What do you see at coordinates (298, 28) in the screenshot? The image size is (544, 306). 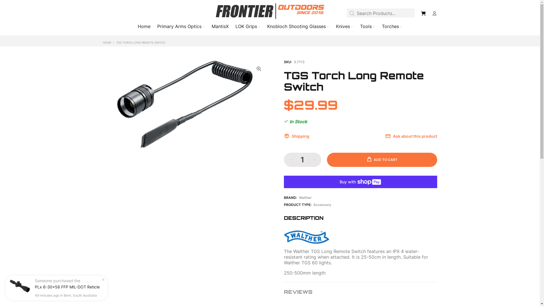 I see `Knobloch Shooting Glasses` at bounding box center [298, 28].